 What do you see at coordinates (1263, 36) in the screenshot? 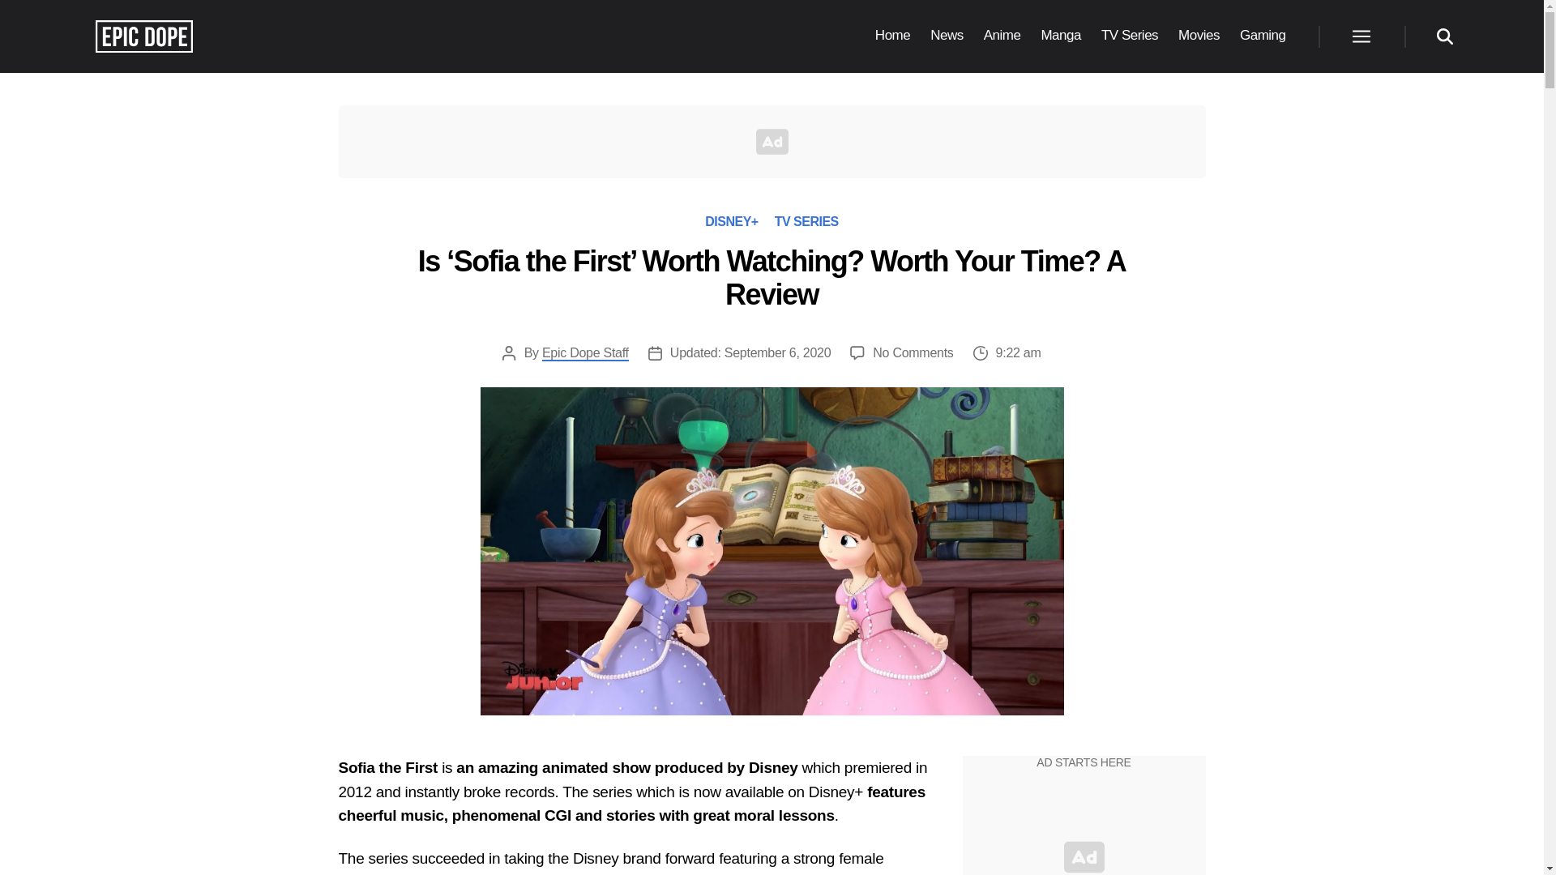
I see `Gaming` at bounding box center [1263, 36].